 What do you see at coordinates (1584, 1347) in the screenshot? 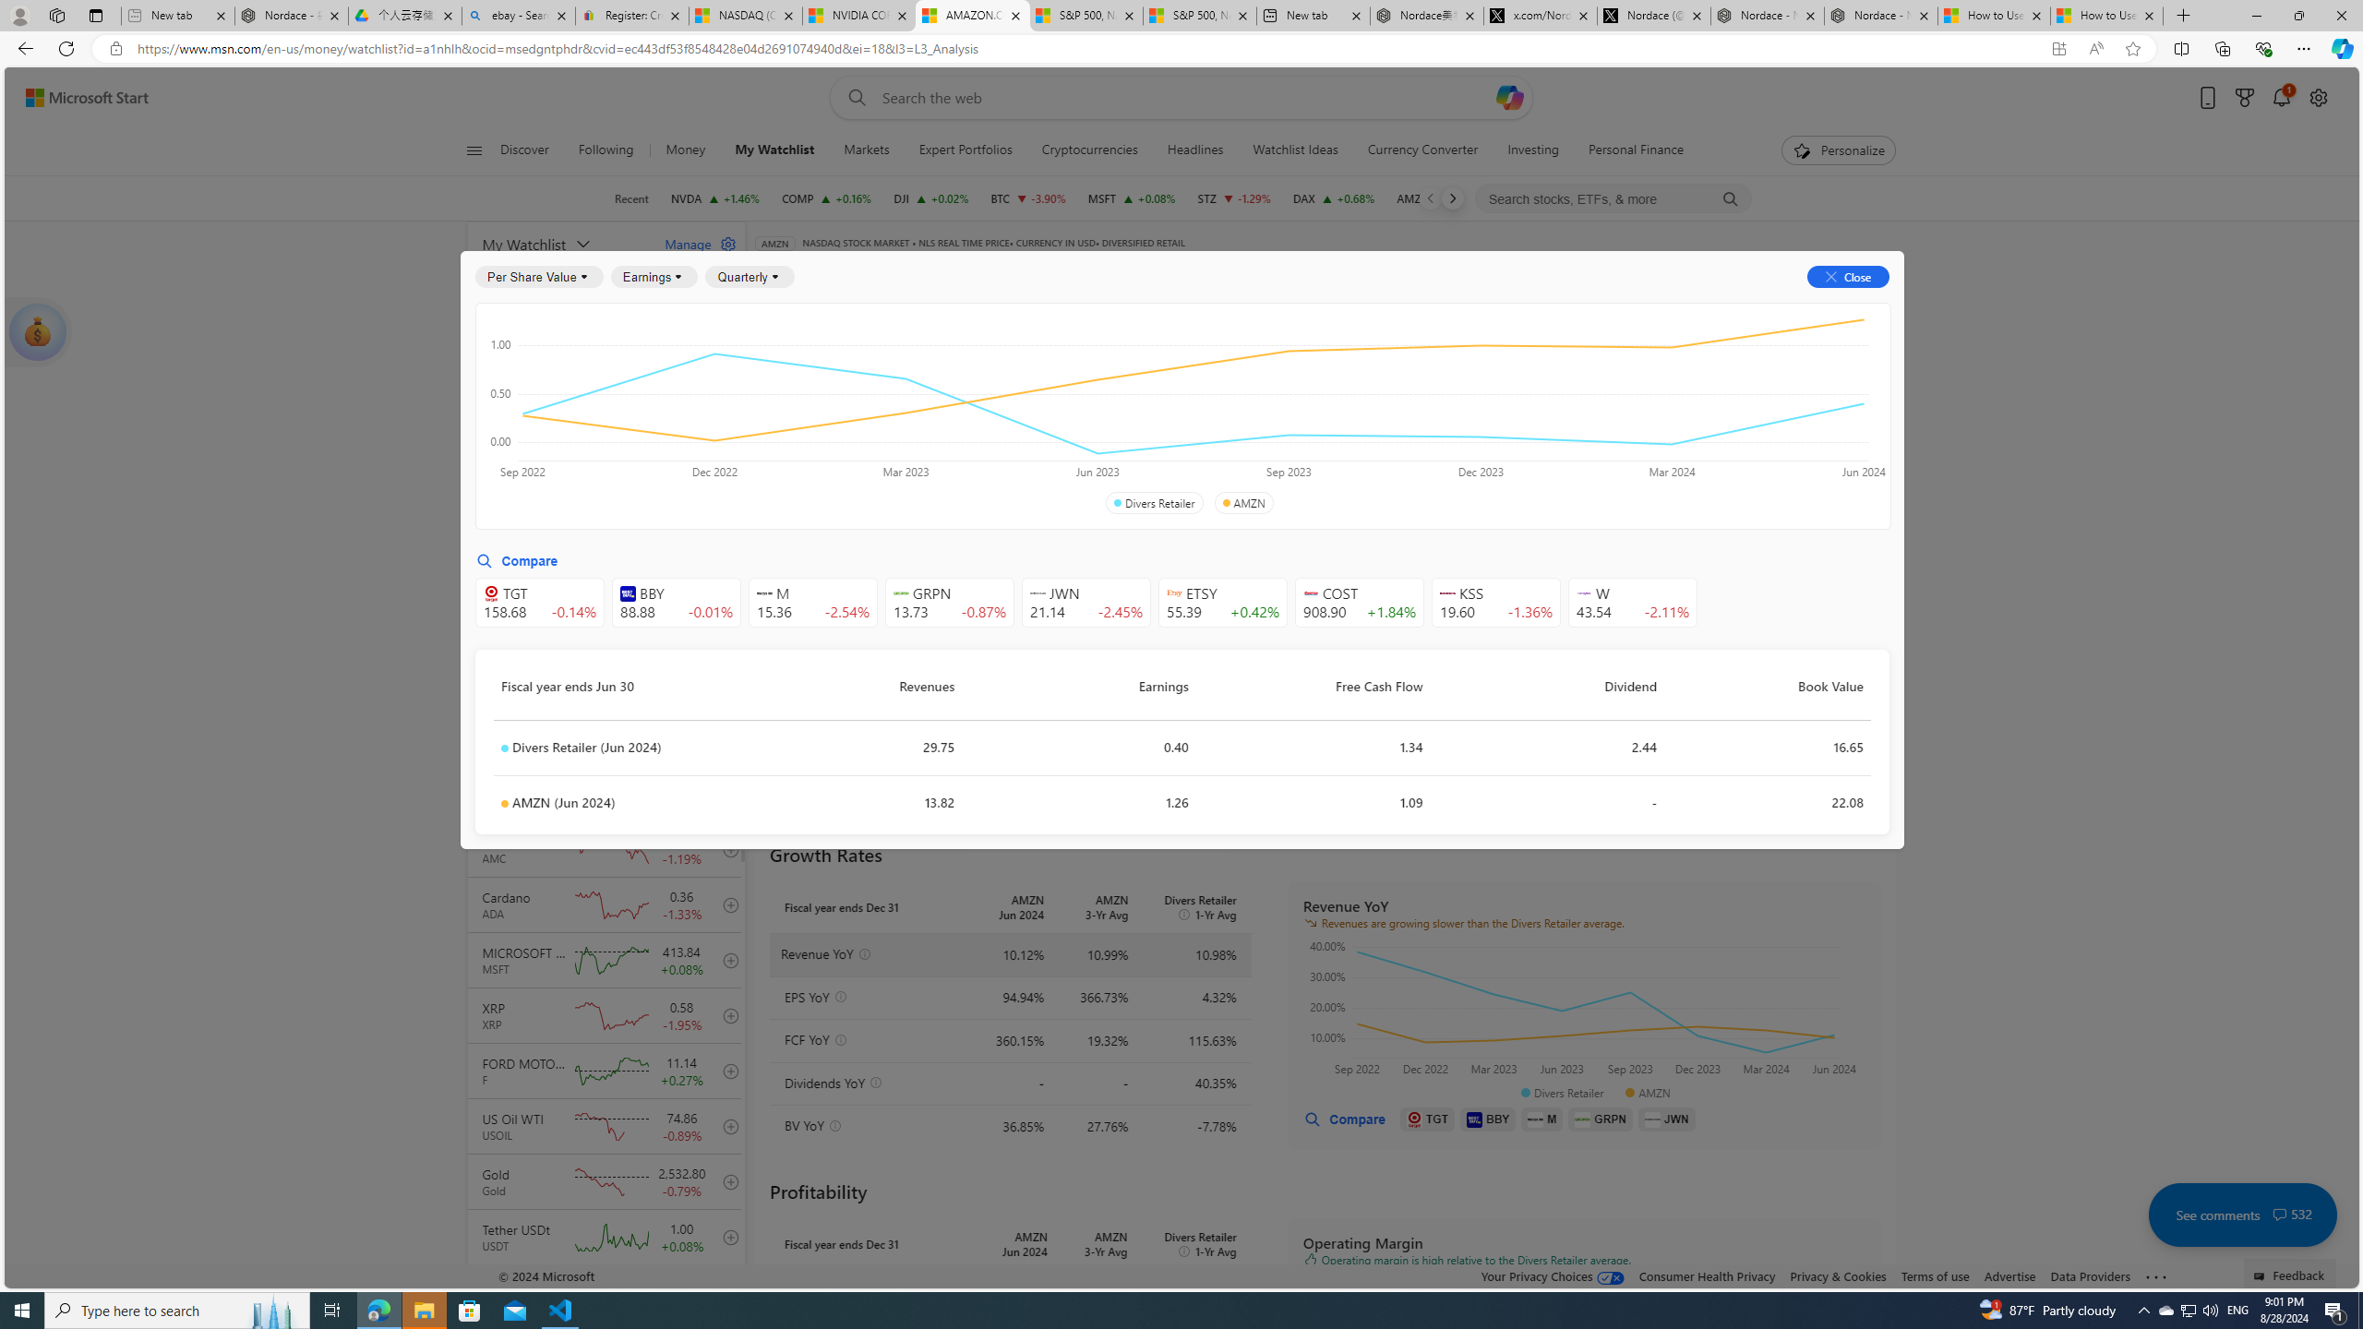
I see `Class: react-financial-charts` at bounding box center [1584, 1347].